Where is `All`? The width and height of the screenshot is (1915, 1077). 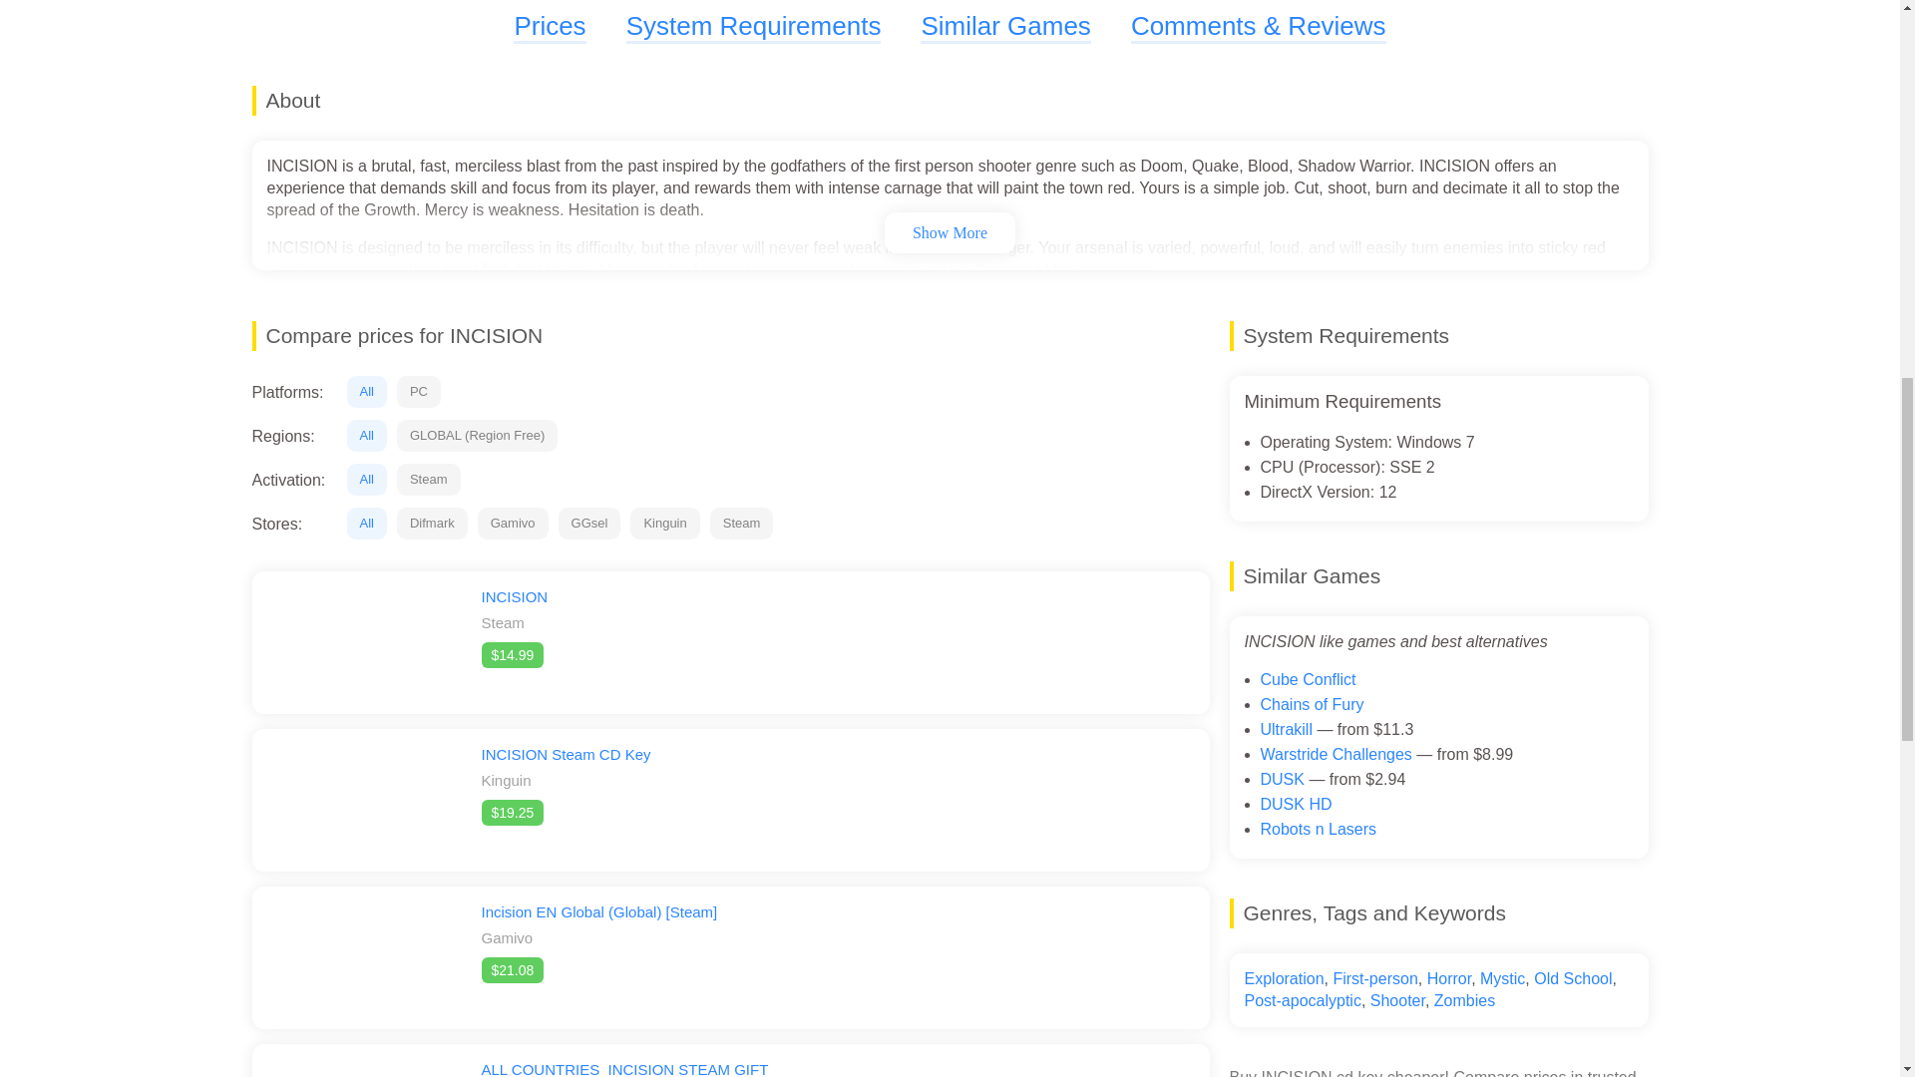 All is located at coordinates (366, 391).